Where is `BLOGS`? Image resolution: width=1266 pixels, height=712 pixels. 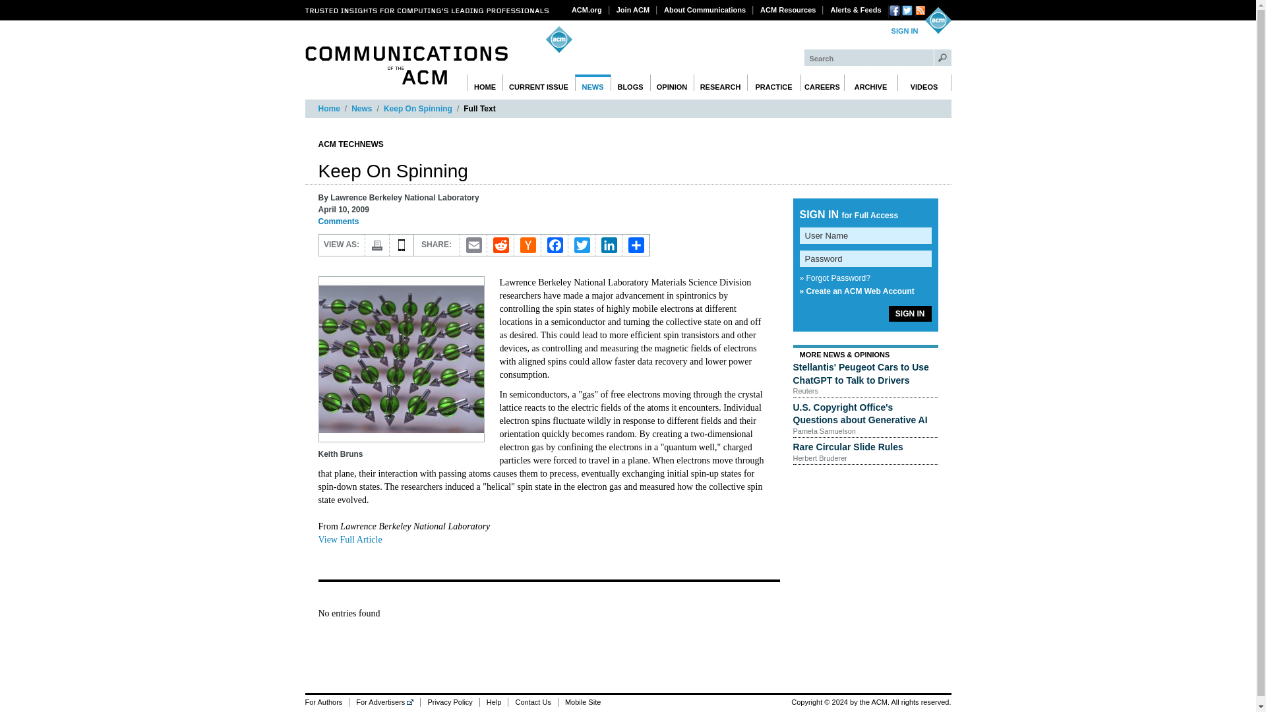 BLOGS is located at coordinates (630, 83).